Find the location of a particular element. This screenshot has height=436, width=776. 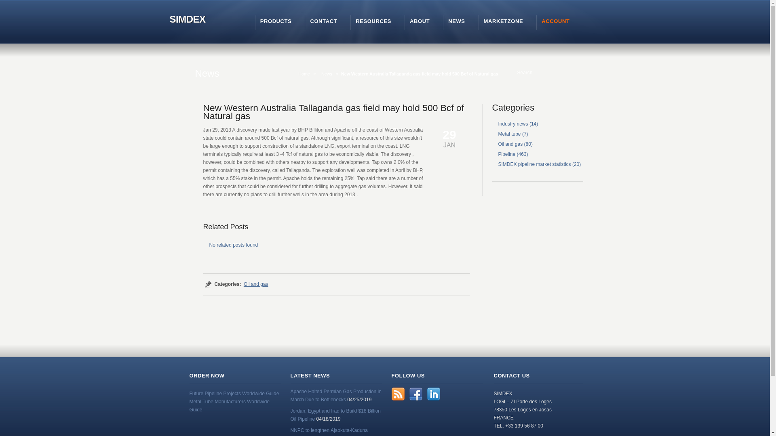

ACCOUNT is located at coordinates (555, 21).